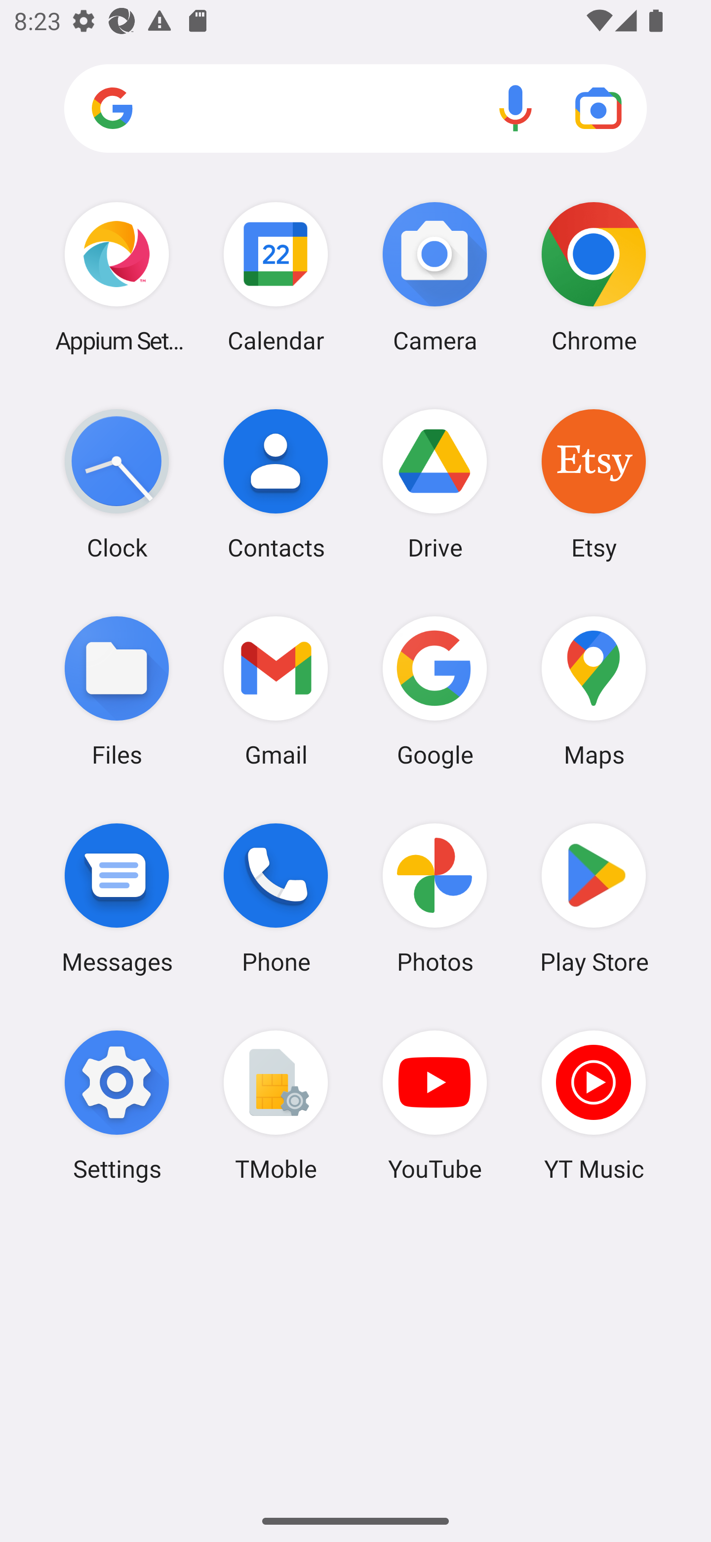  Describe the element at coordinates (117, 898) in the screenshot. I see `Messages` at that location.